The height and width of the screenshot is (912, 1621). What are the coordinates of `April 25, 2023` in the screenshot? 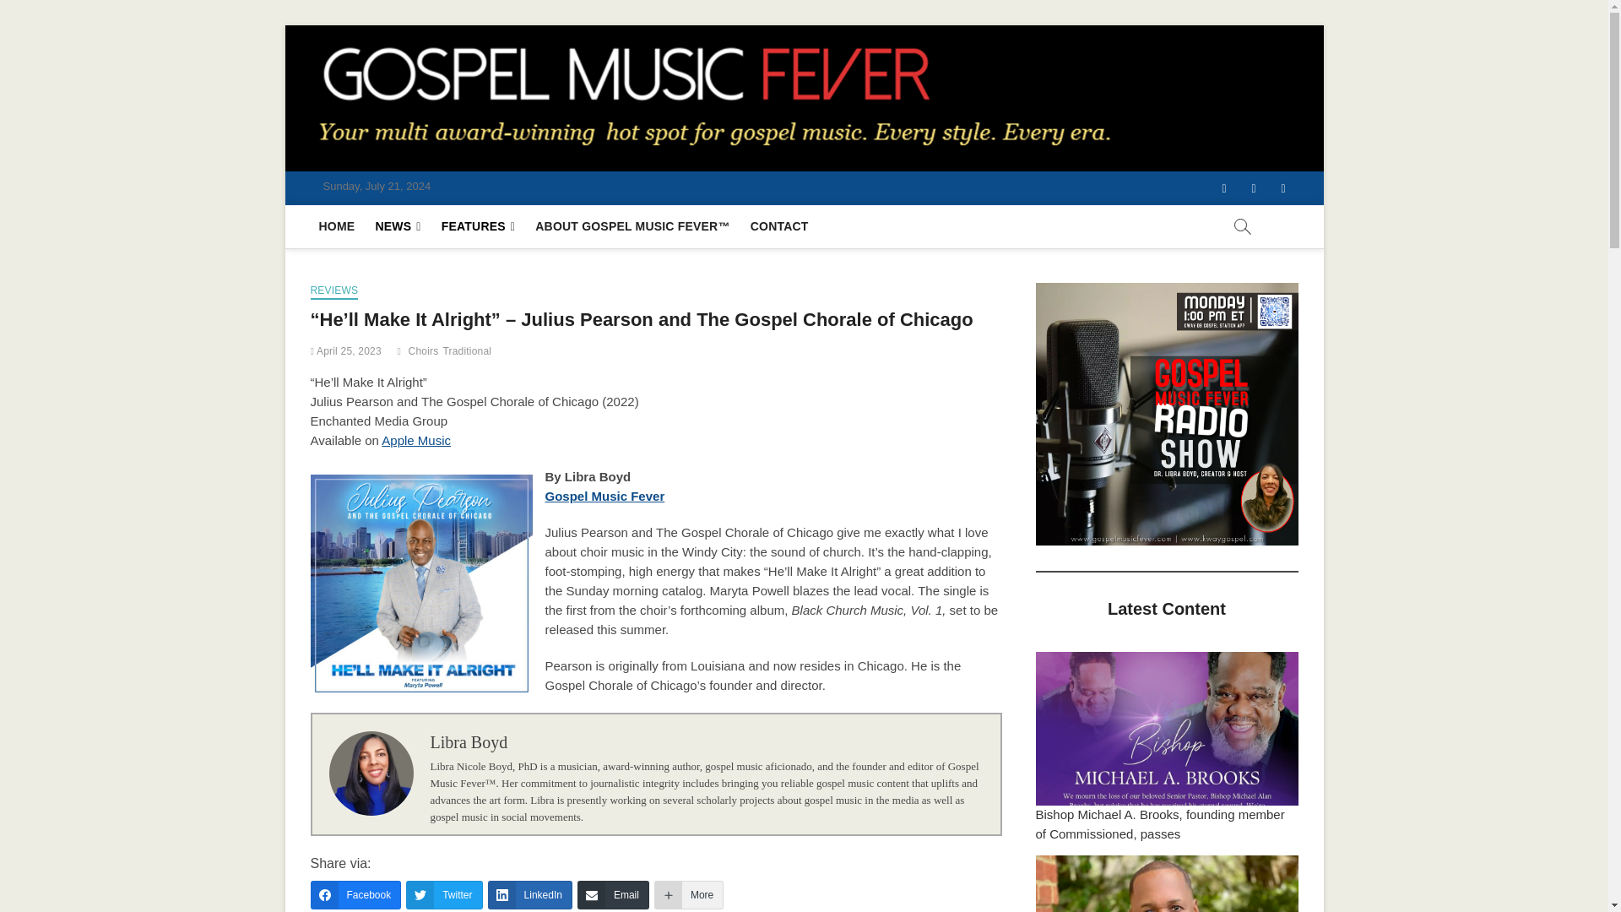 It's located at (346, 351).